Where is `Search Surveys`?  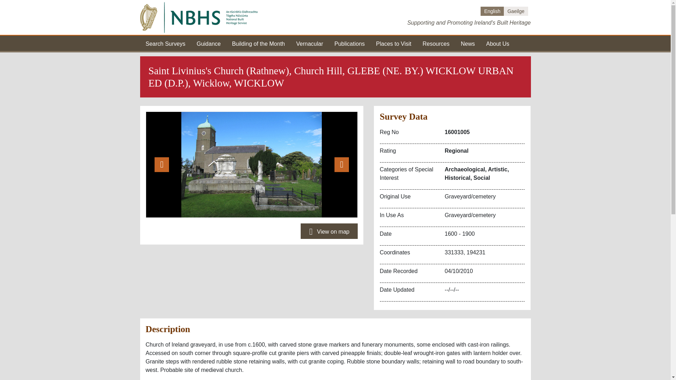
Search Surveys is located at coordinates (165, 43).